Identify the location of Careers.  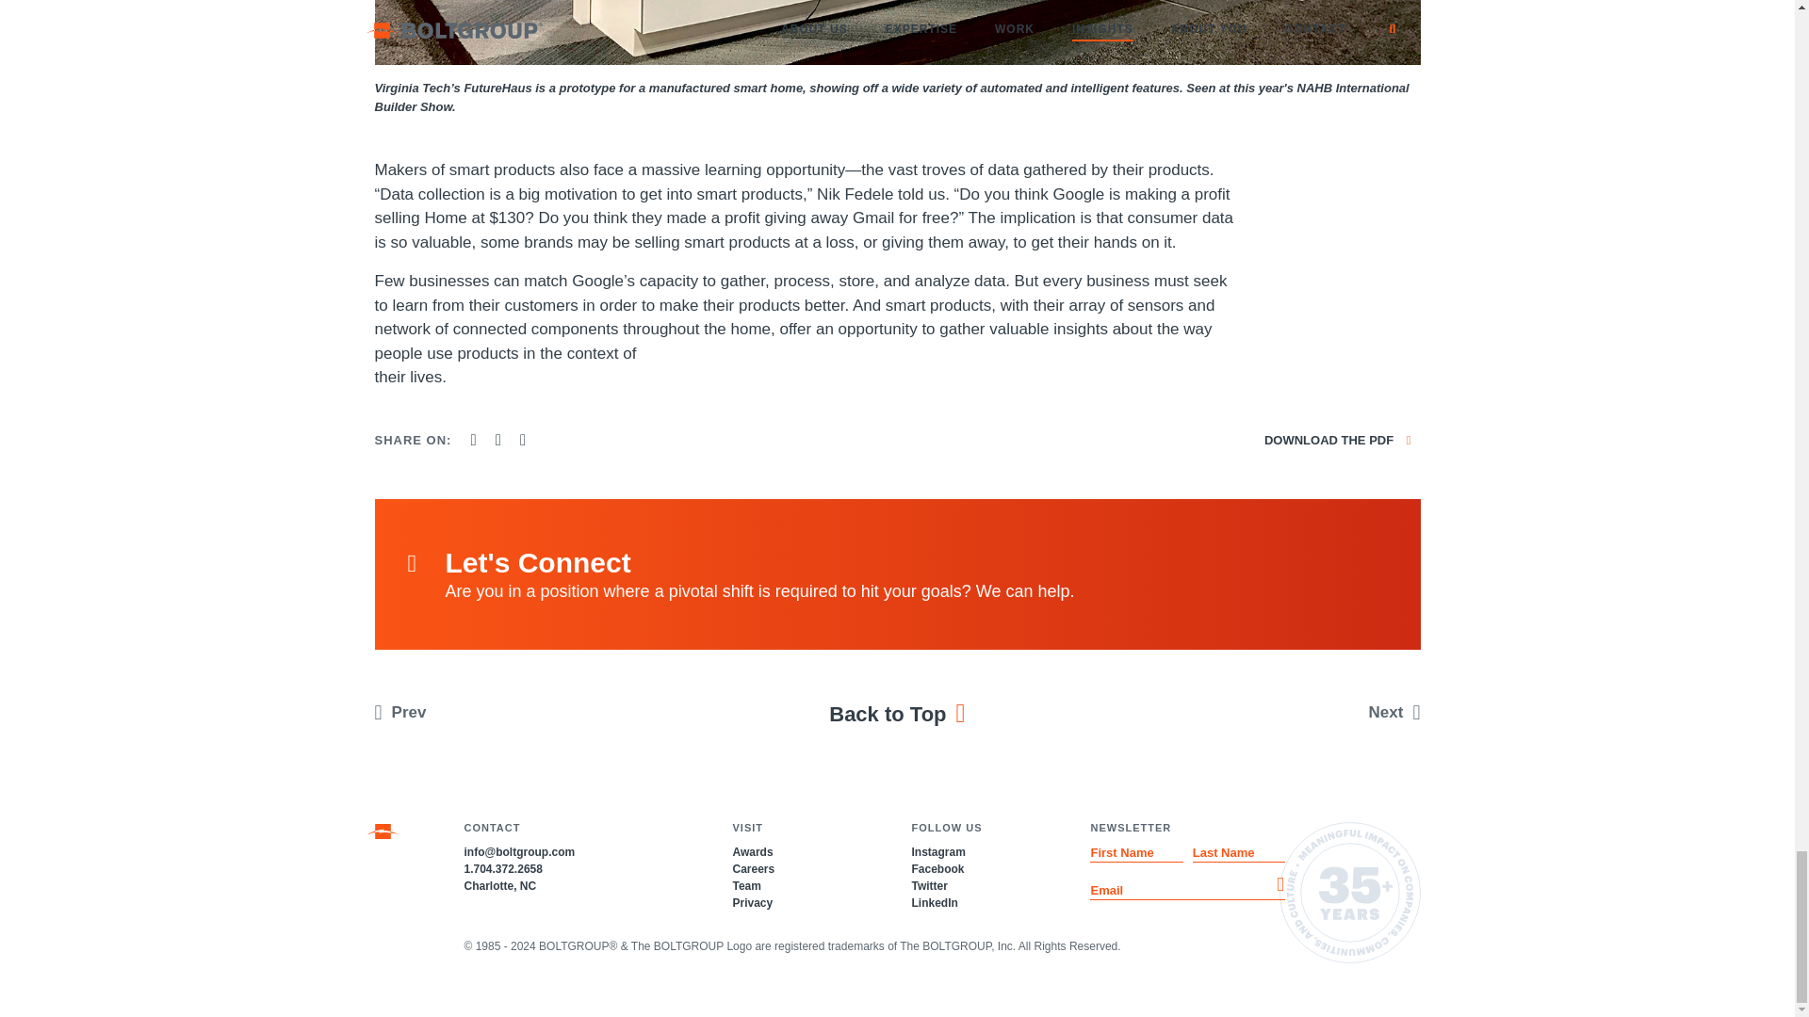
(753, 868).